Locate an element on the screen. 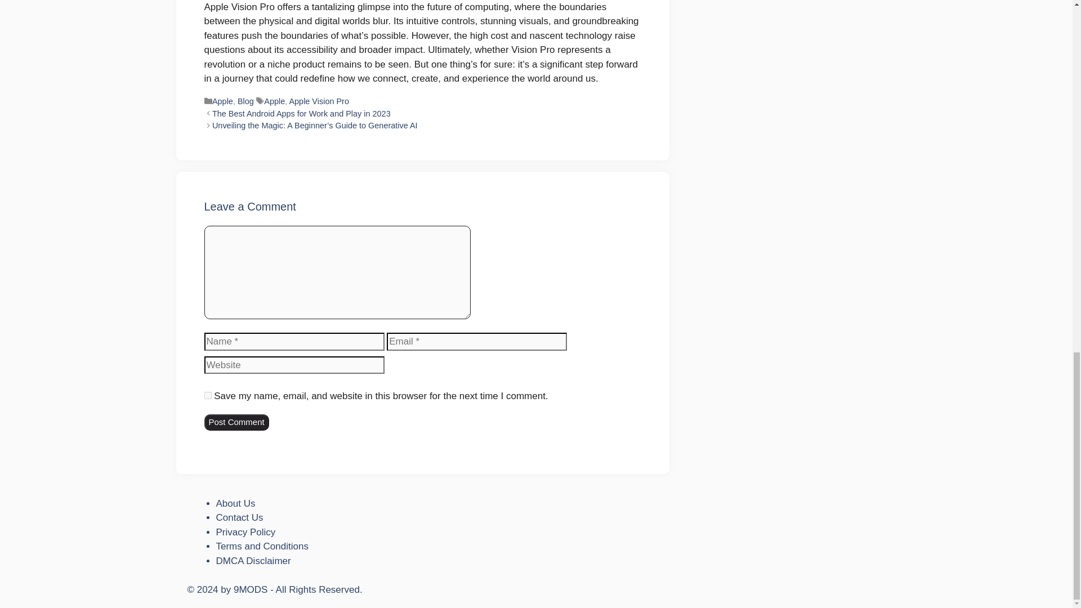  About Us is located at coordinates (235, 503).